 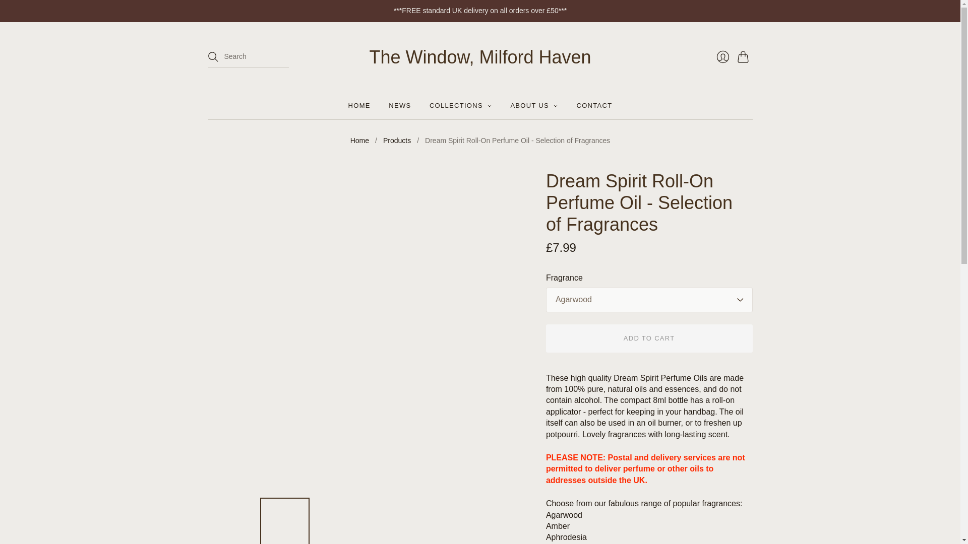 I want to click on The Window, Milford Haven, so click(x=479, y=56).